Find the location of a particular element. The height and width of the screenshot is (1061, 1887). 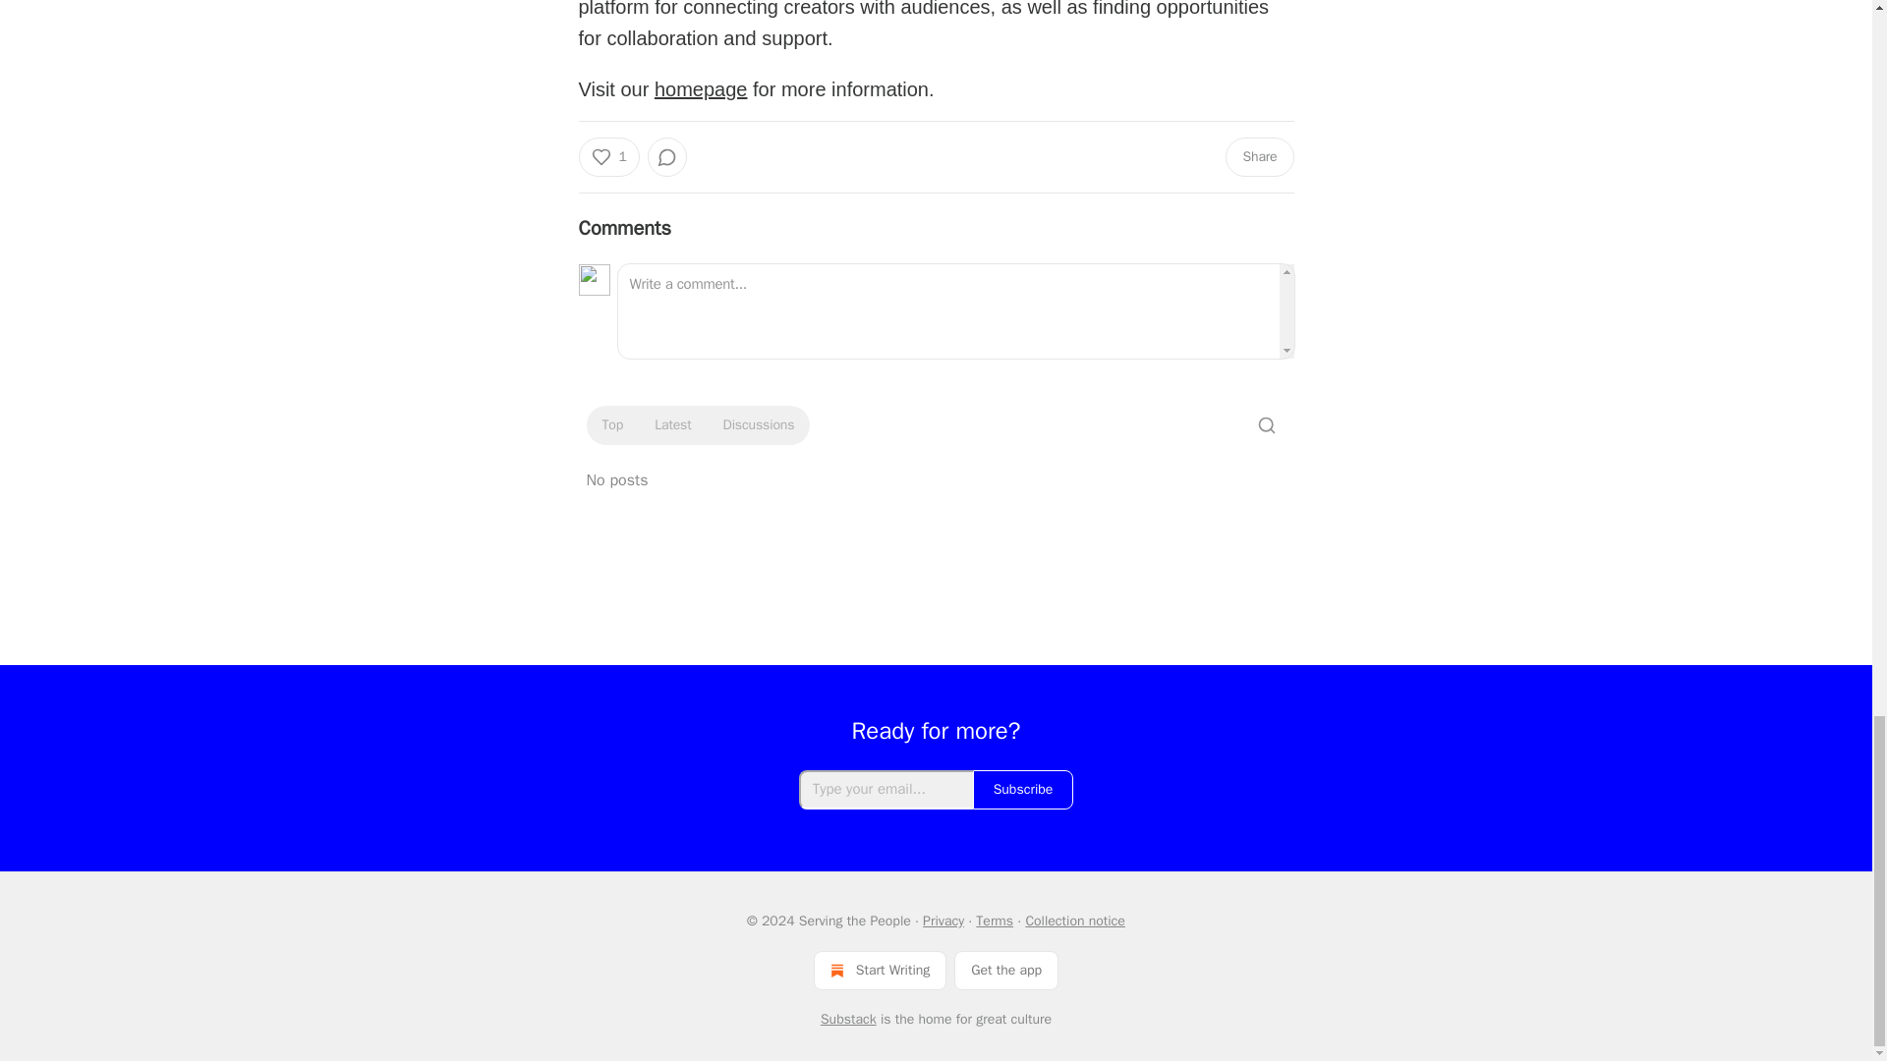

Share is located at coordinates (1258, 157).